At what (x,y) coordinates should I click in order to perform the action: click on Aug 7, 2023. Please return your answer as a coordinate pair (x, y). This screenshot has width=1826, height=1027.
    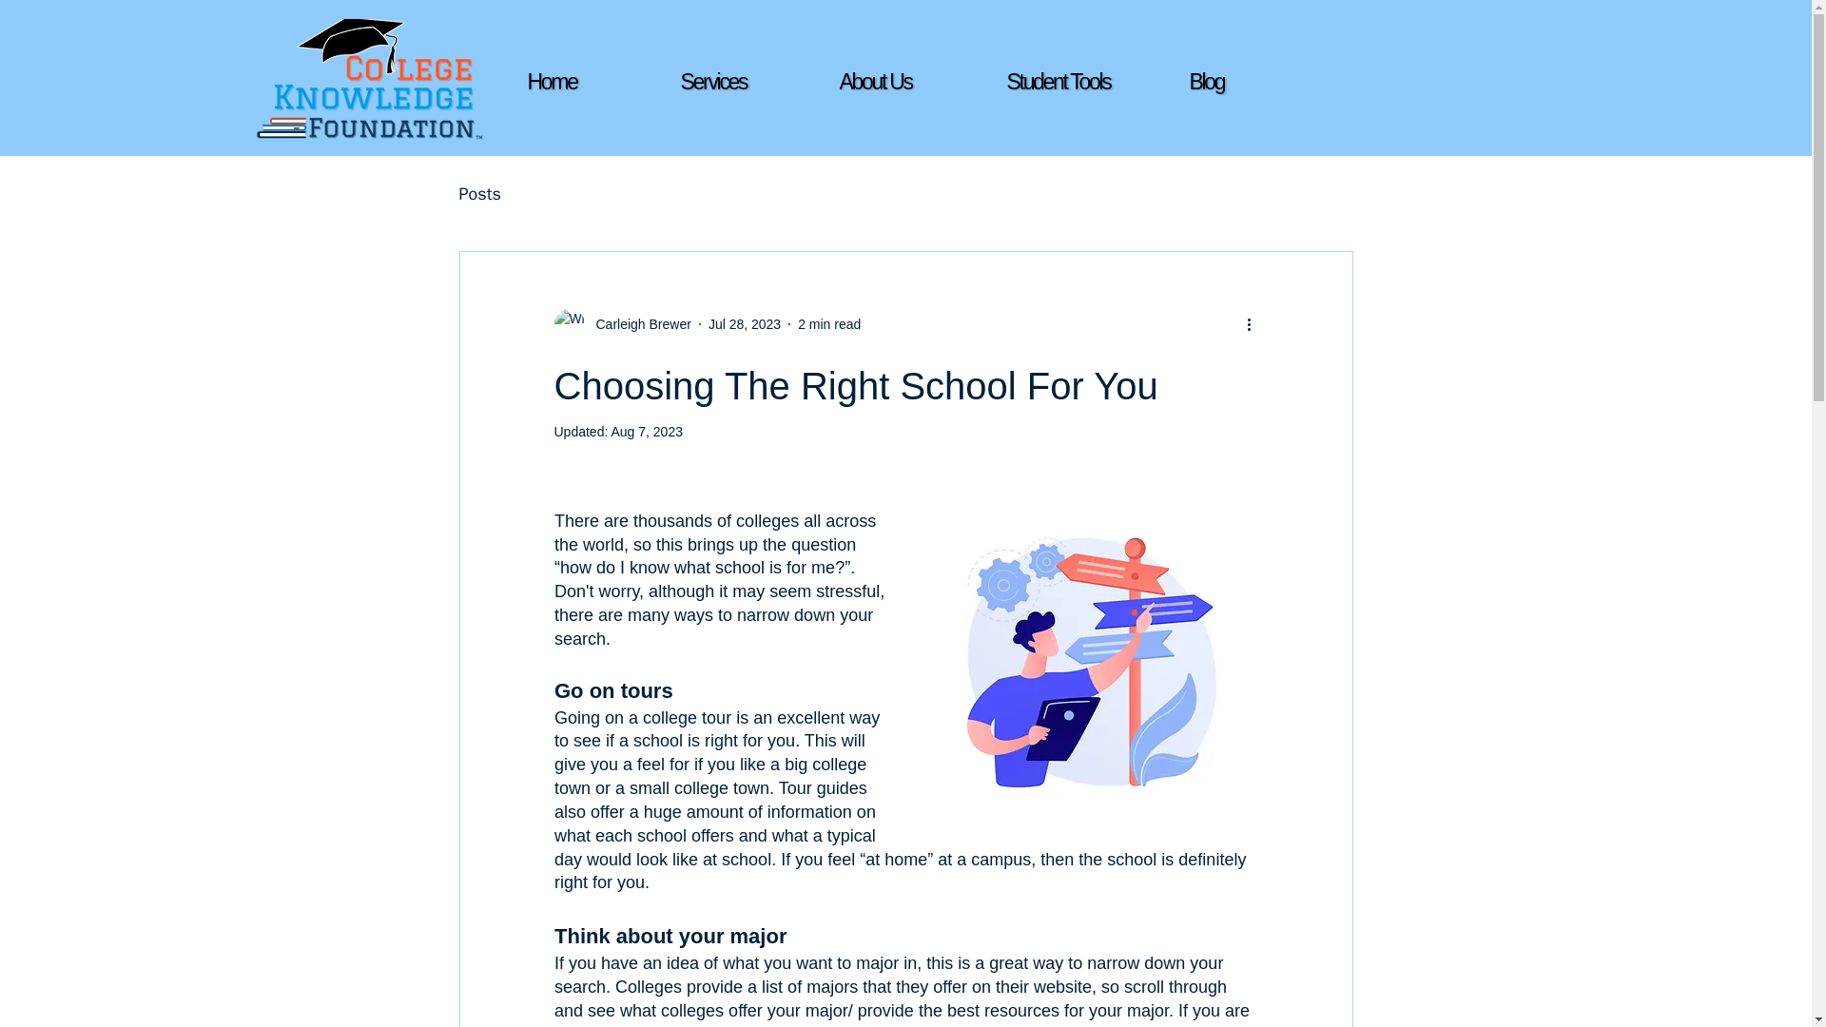
    Looking at the image, I should click on (647, 432).